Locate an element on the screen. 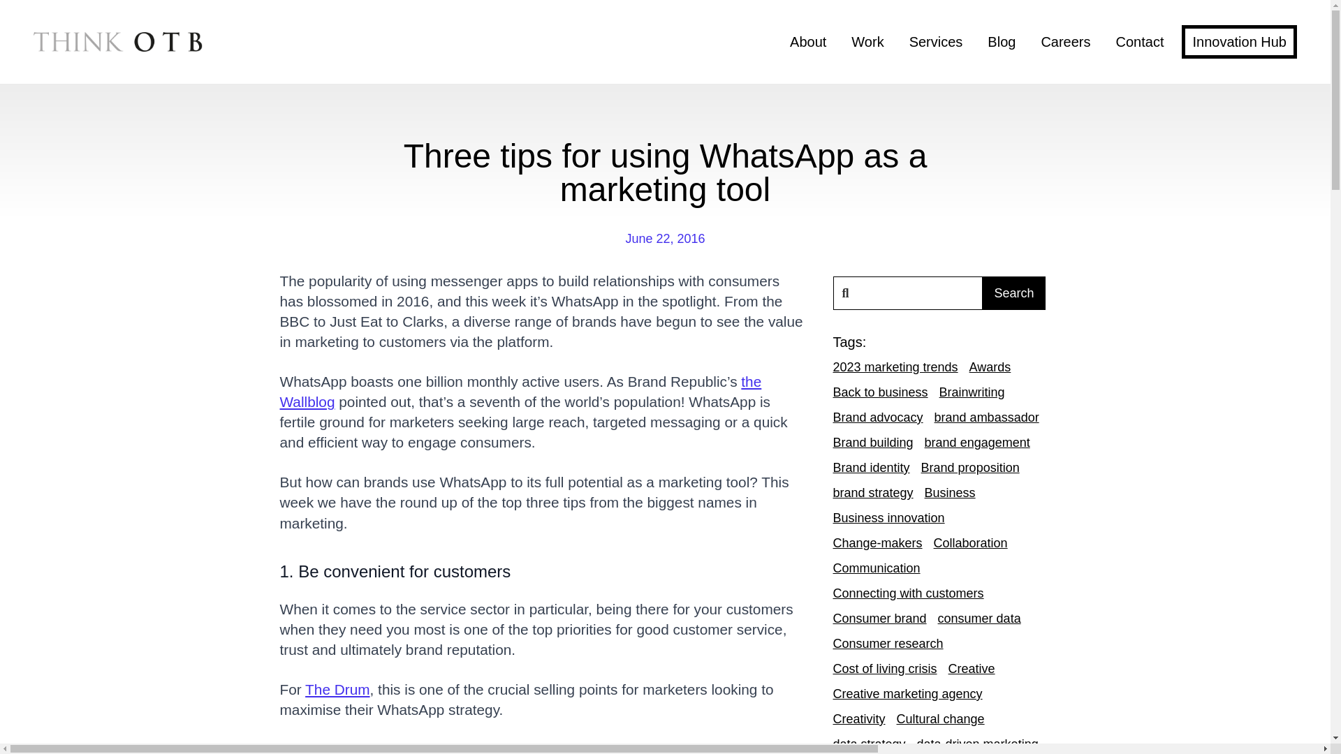 Image resolution: width=1341 pixels, height=754 pixels. Brand building is located at coordinates (873, 443).